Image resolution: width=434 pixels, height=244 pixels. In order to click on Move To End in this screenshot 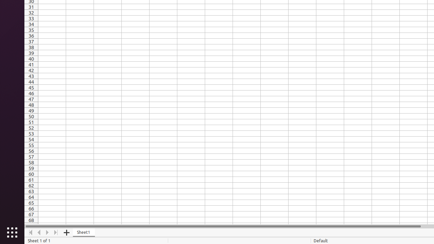, I will do `click(56, 232)`.